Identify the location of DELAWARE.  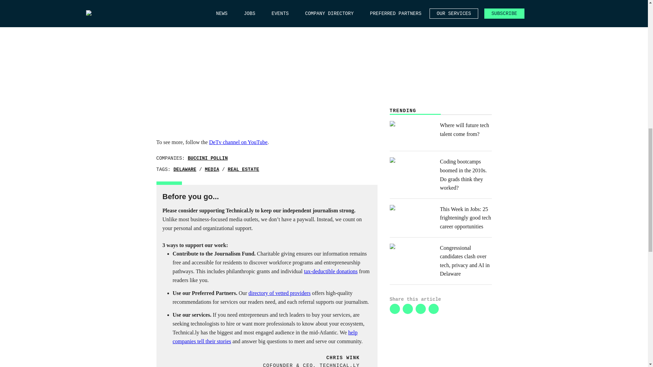
(185, 169).